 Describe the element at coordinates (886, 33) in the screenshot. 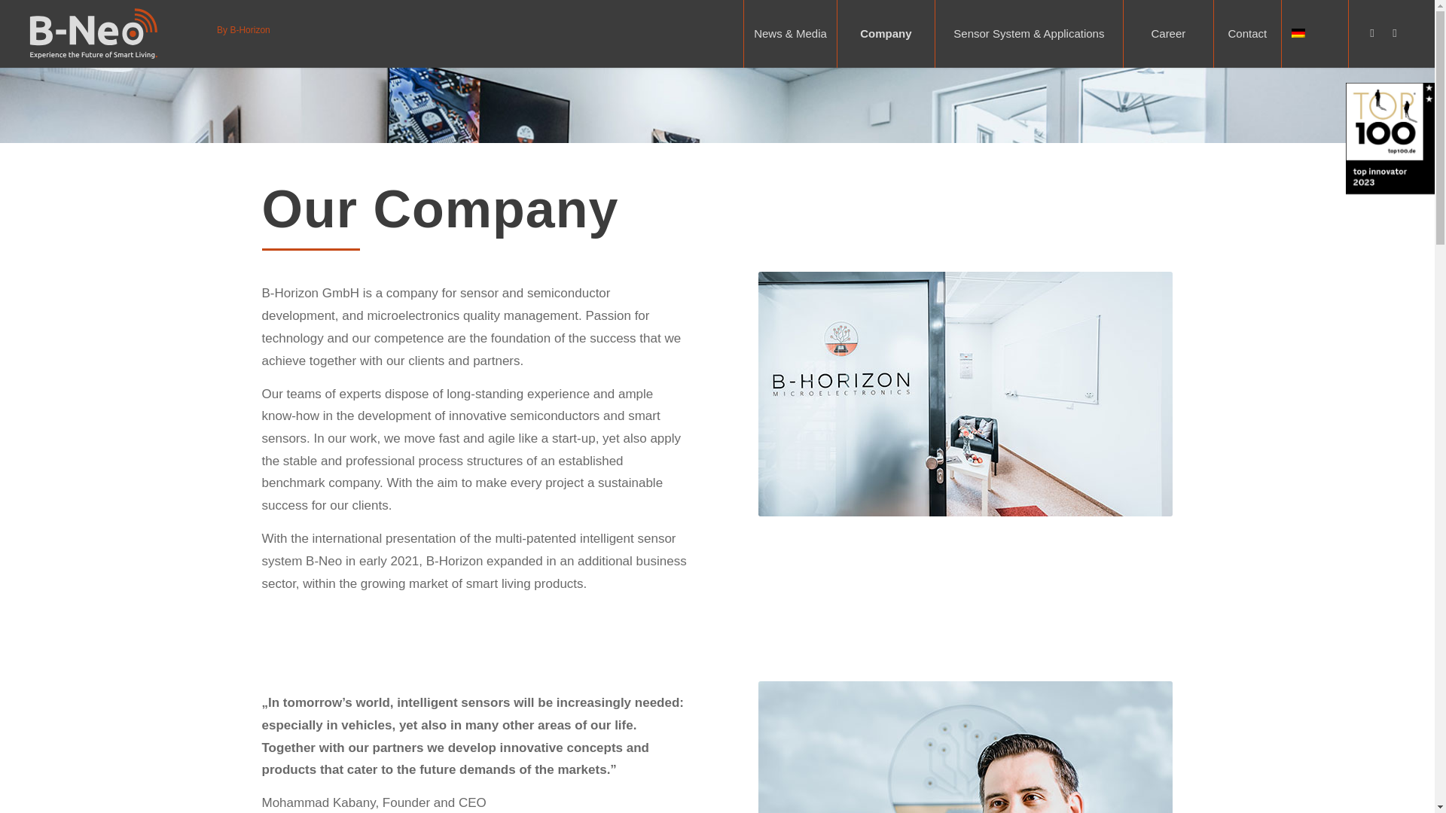

I see `Company` at that location.